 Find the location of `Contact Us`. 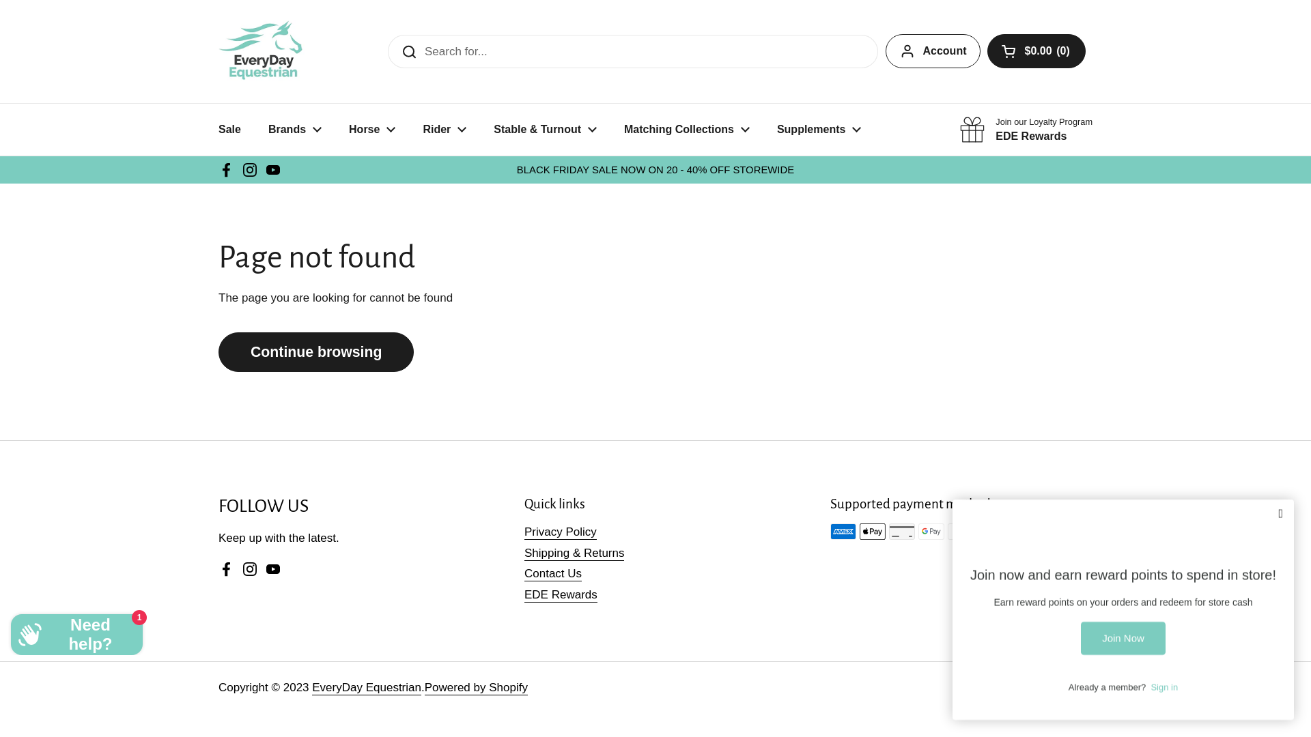

Contact Us is located at coordinates (553, 575).